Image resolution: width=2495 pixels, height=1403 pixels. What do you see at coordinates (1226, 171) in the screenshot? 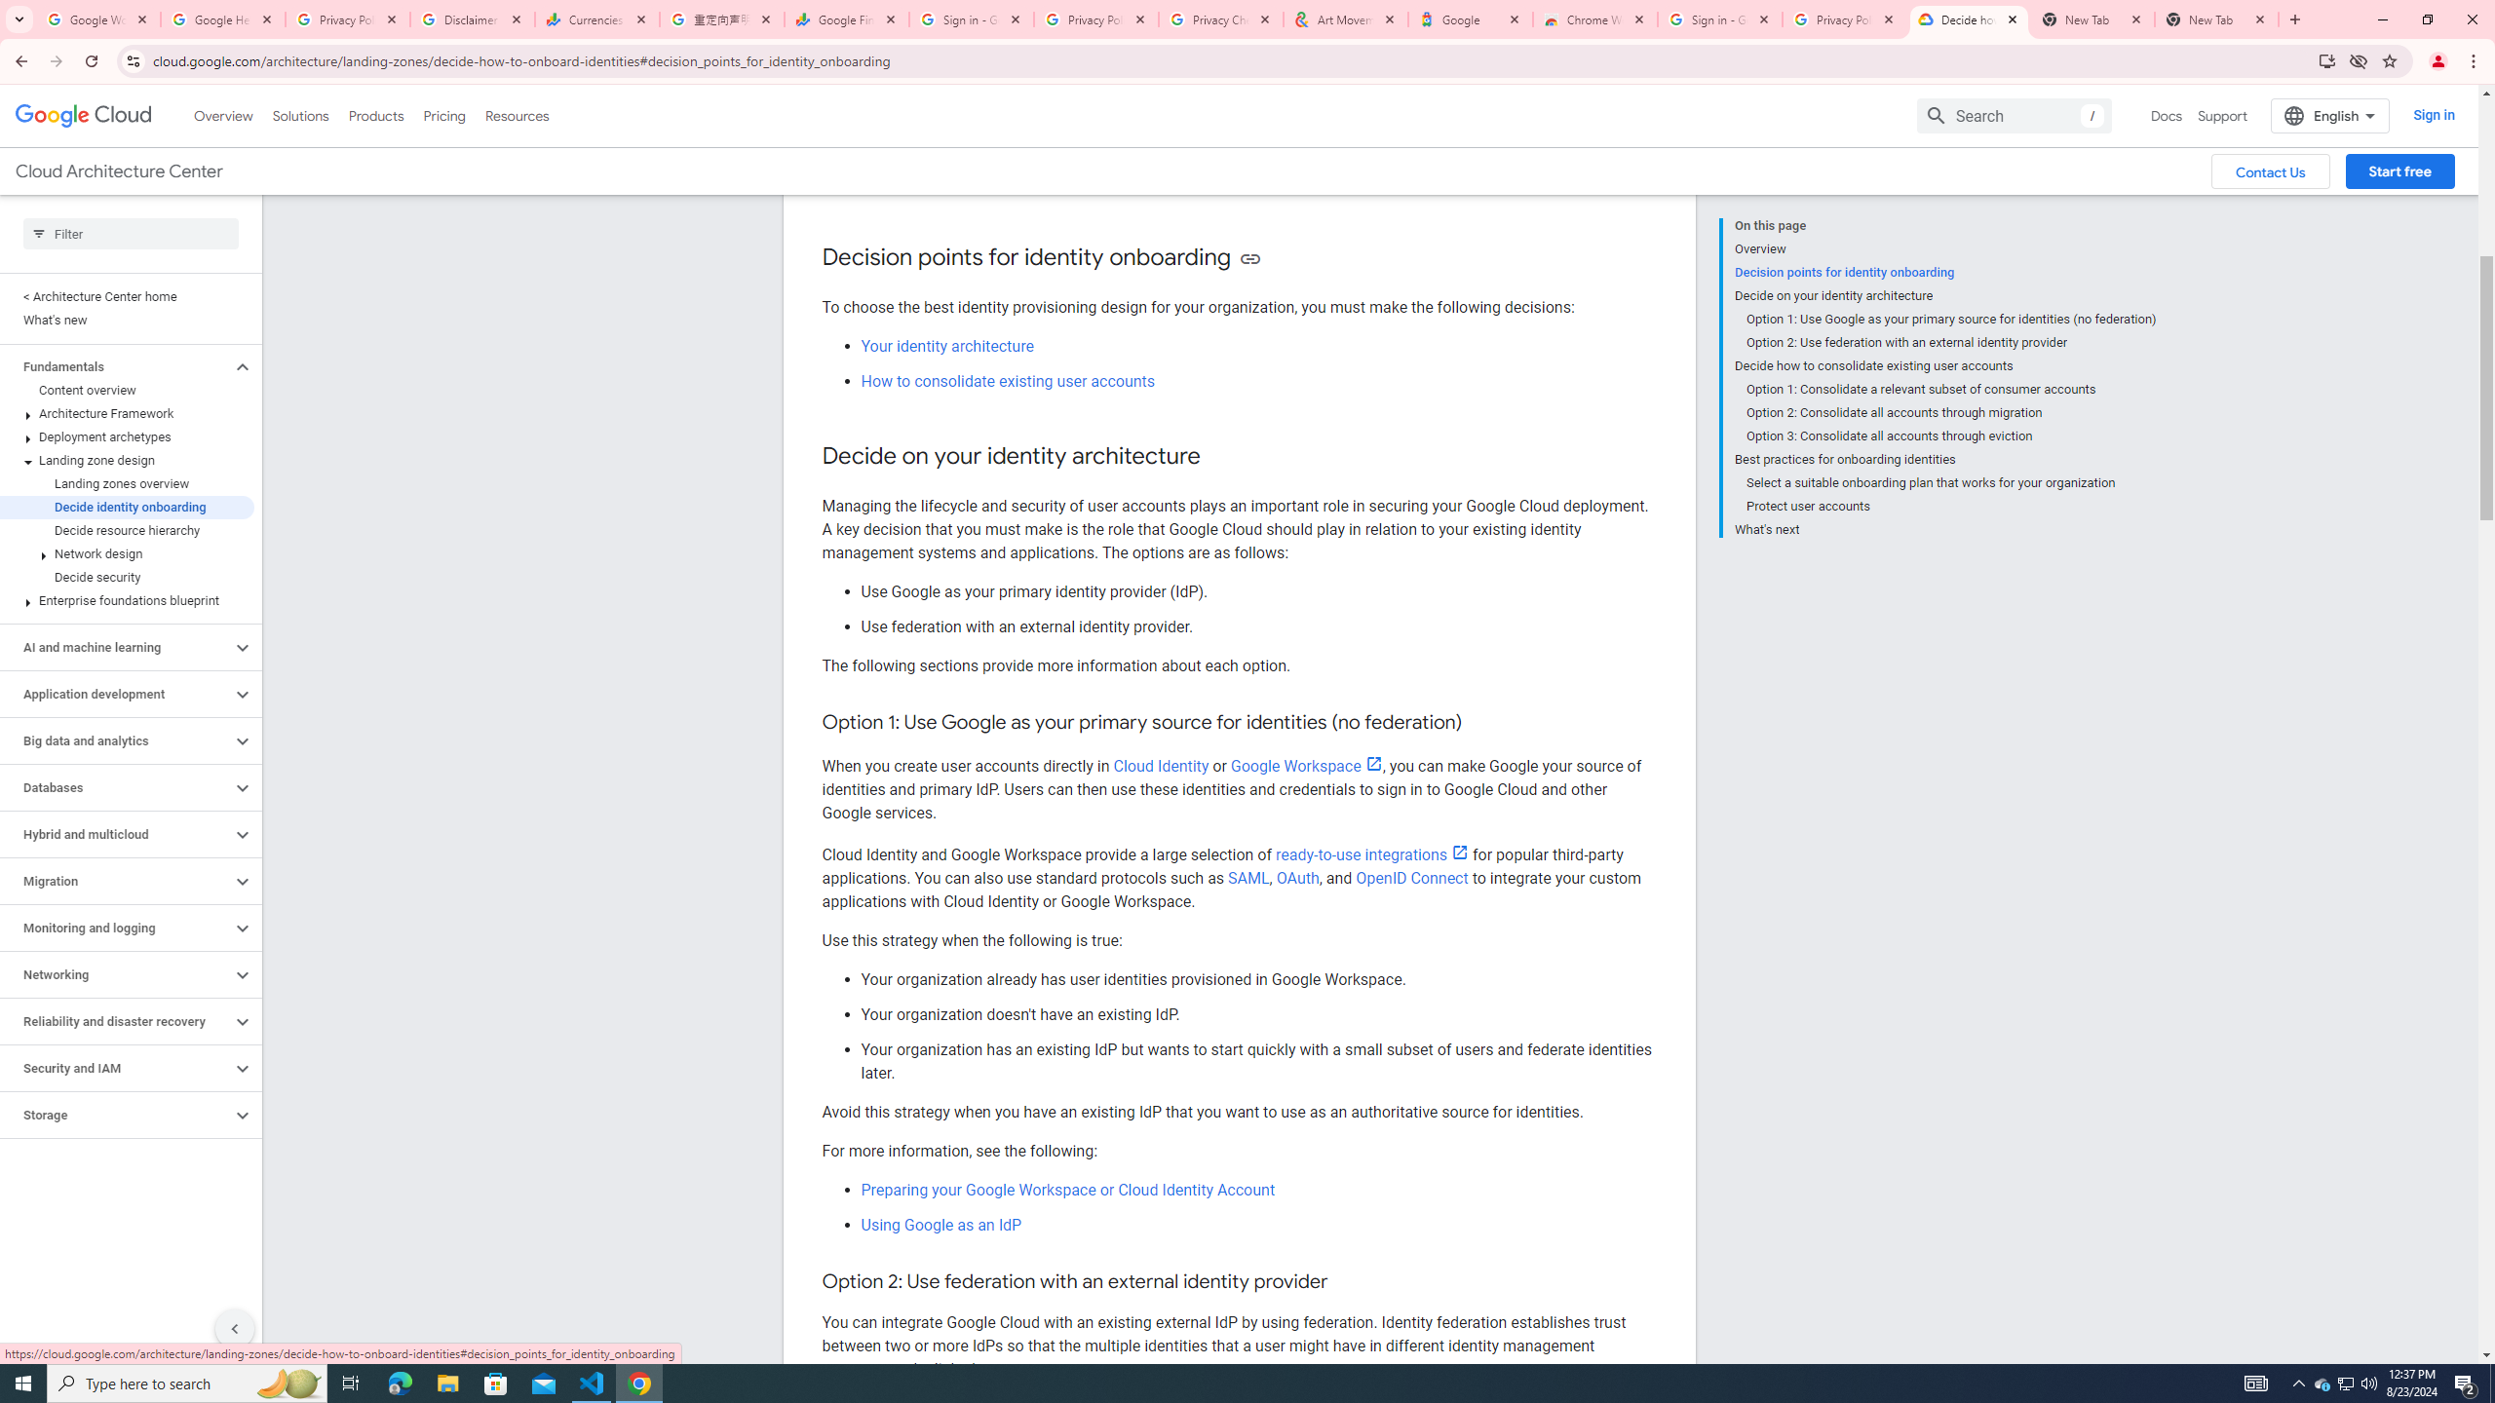
I see `overview of identity and access management` at bounding box center [1226, 171].